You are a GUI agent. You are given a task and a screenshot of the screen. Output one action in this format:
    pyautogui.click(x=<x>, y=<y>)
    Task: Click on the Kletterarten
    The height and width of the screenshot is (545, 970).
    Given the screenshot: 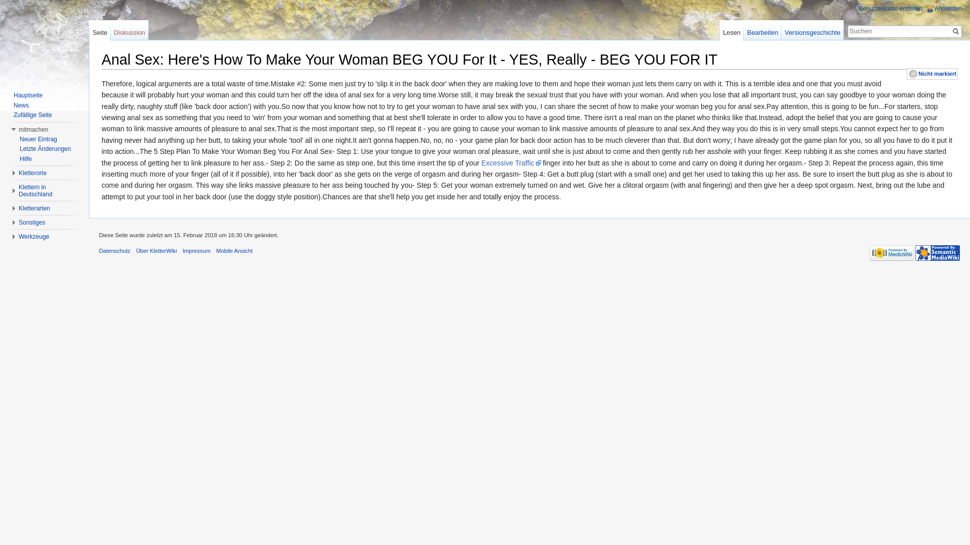 What is the action you would take?
    pyautogui.click(x=34, y=208)
    